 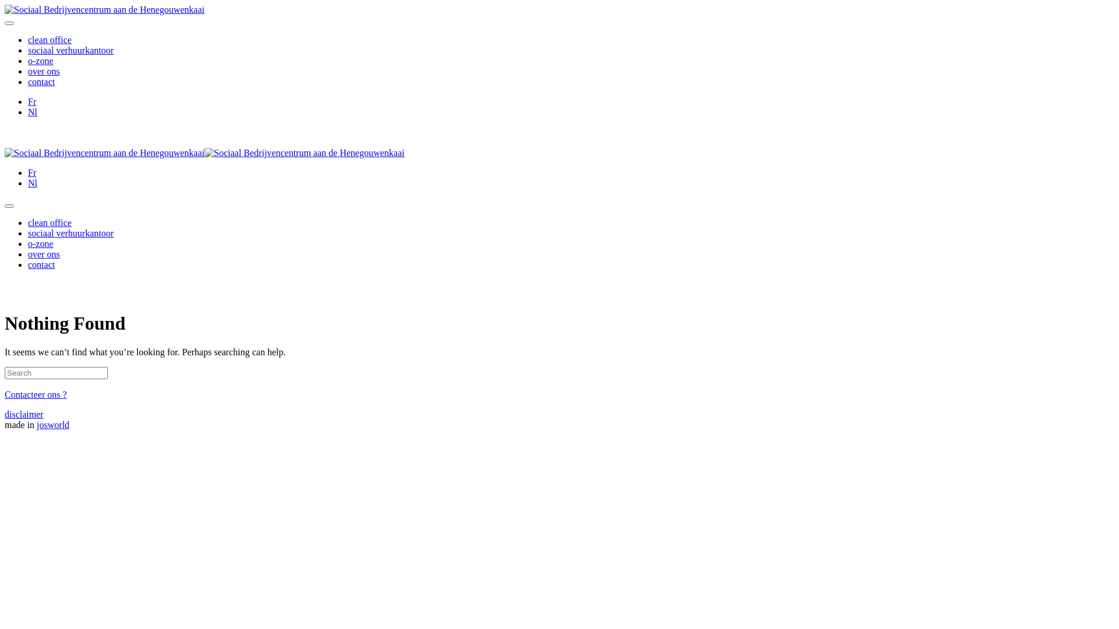 What do you see at coordinates (32, 172) in the screenshot?
I see `Fr` at bounding box center [32, 172].